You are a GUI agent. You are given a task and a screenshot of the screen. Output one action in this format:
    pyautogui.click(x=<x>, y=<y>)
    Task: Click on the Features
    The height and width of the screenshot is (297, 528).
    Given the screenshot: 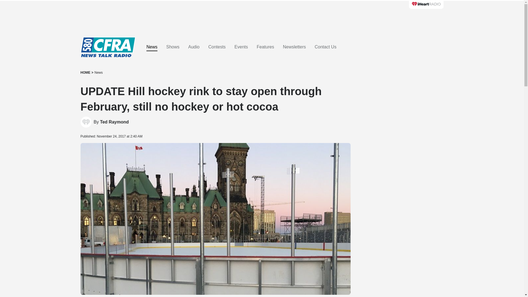 What is the action you would take?
    pyautogui.click(x=265, y=47)
    